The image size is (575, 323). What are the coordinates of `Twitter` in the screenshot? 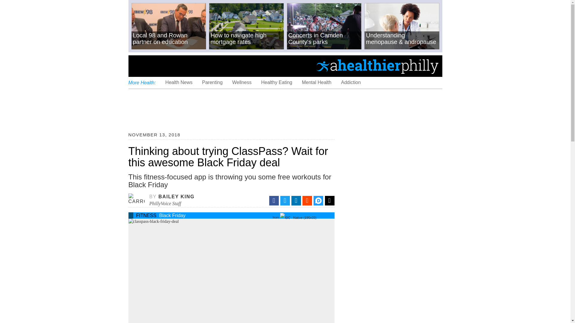 It's located at (285, 200).